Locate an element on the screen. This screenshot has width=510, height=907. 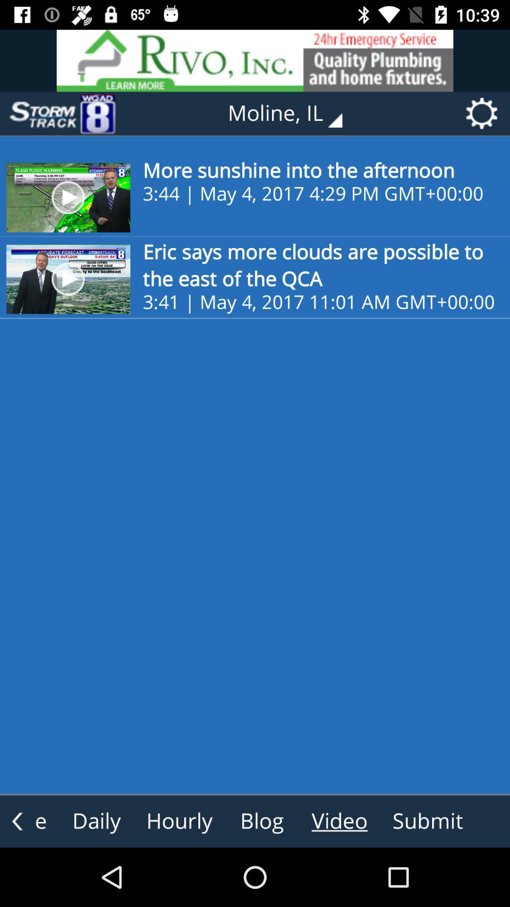
turn on moline, il is located at coordinates (292, 113).